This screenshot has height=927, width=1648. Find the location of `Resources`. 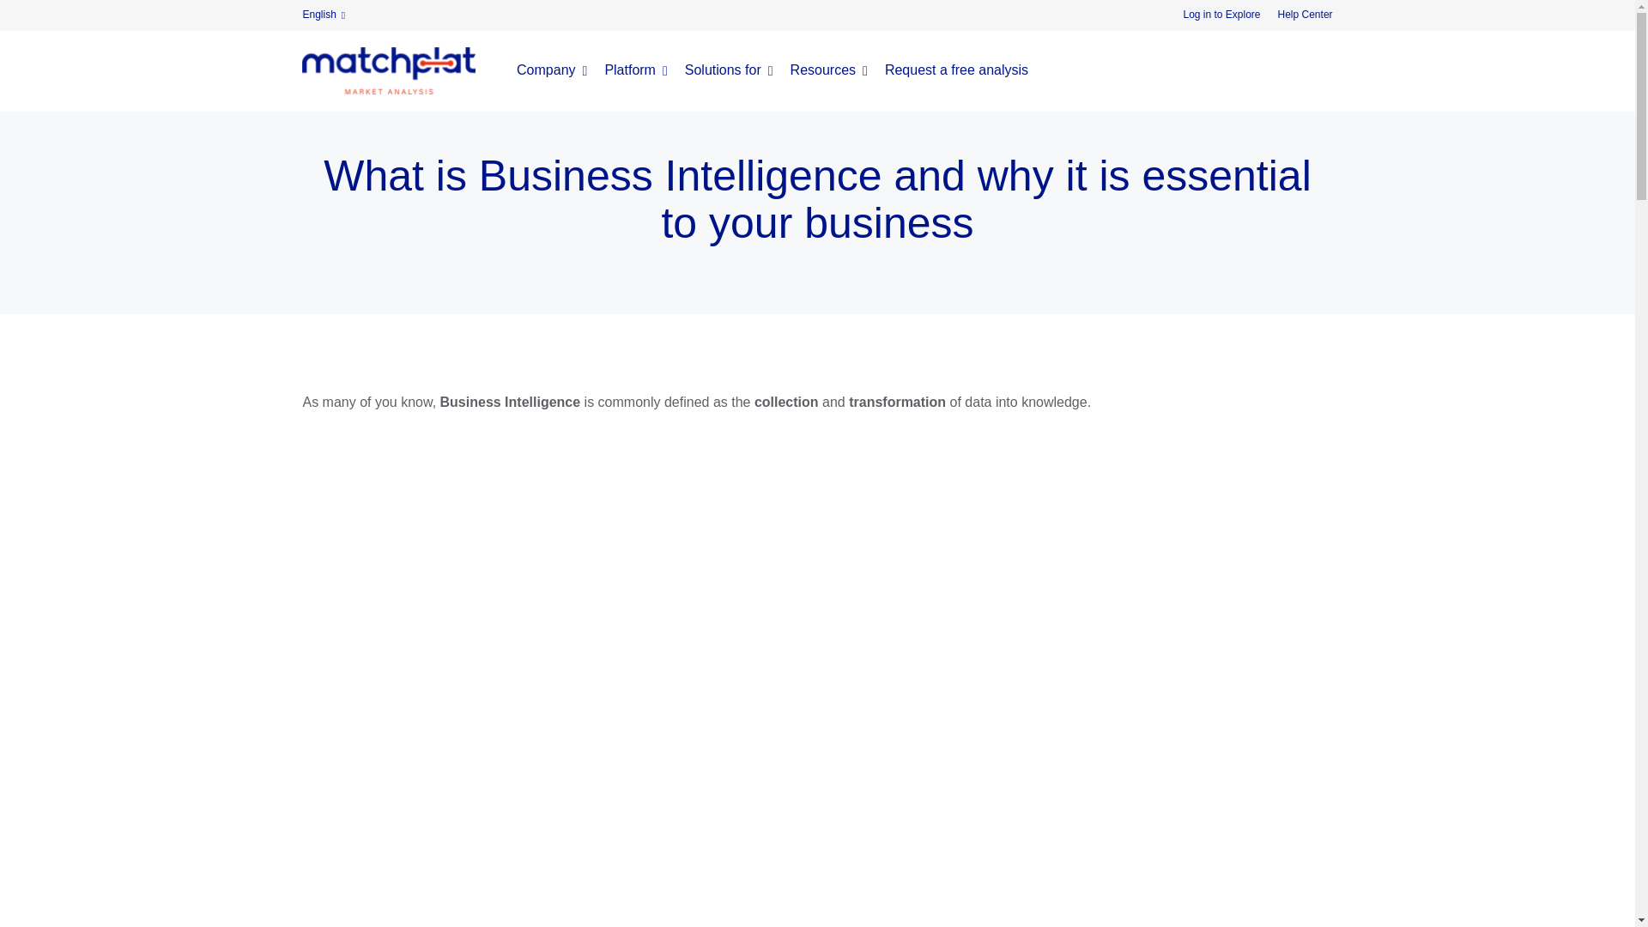

Resources is located at coordinates (829, 70).